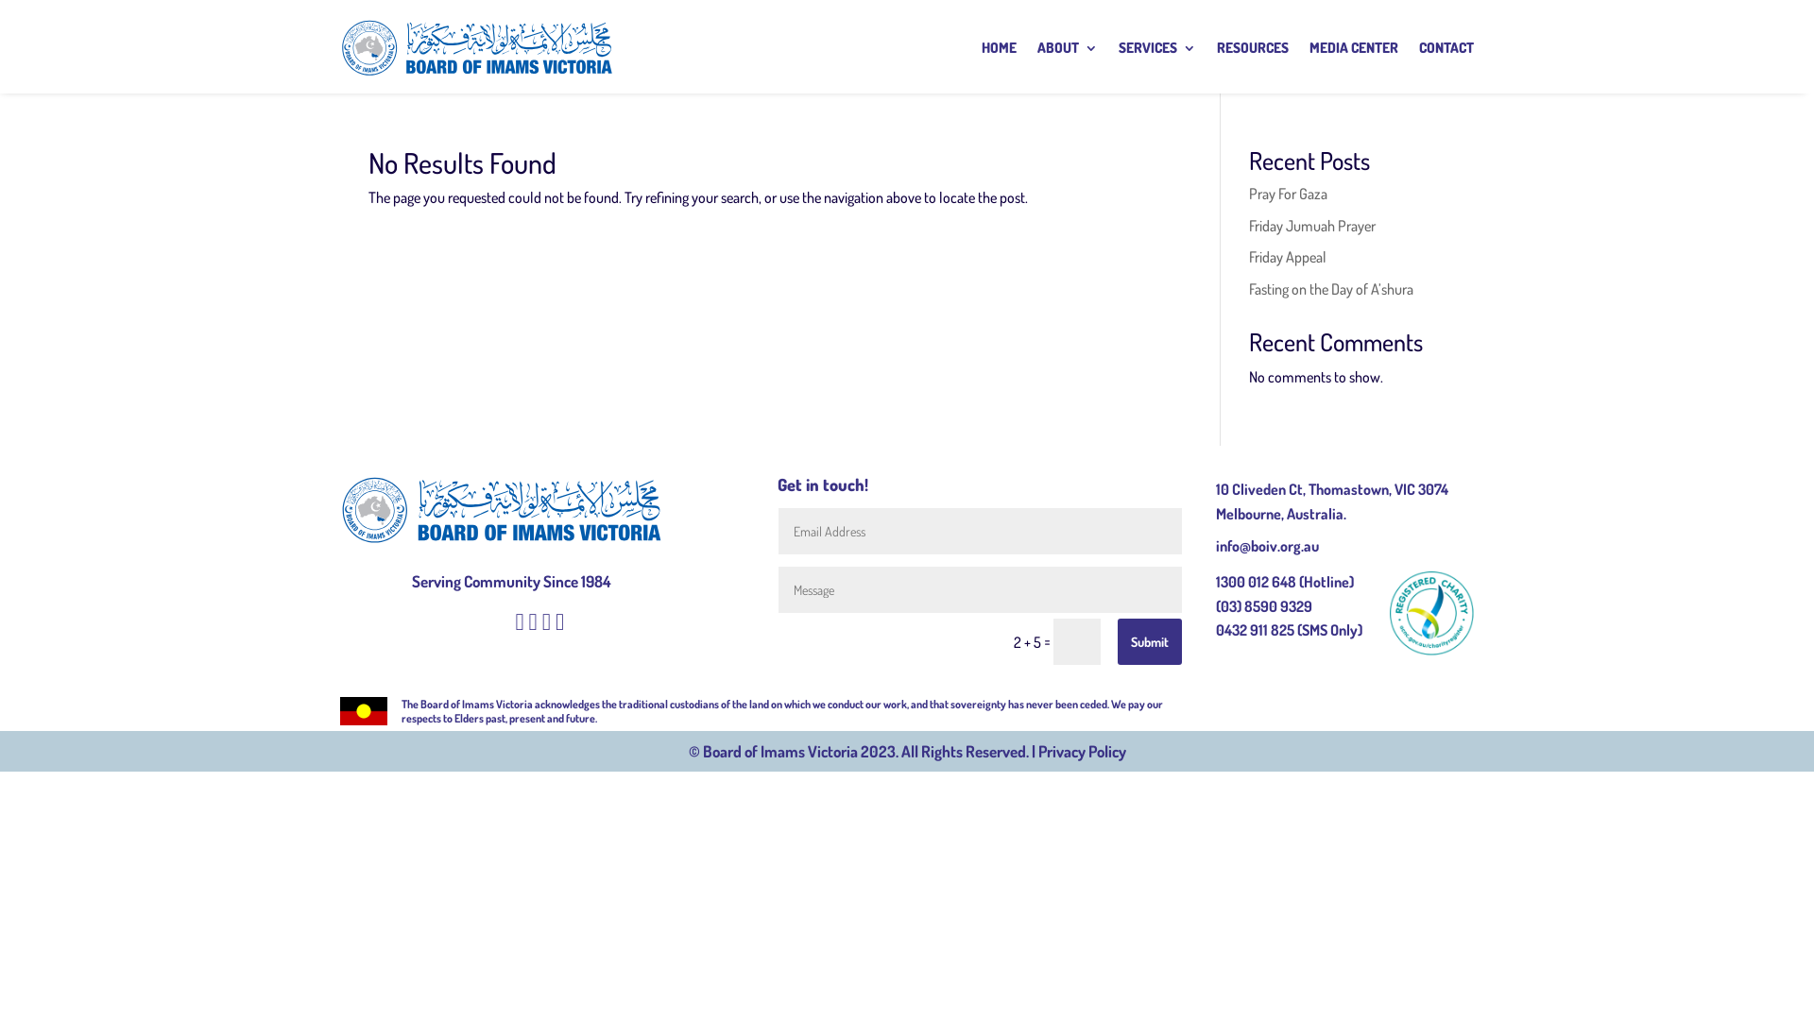  Describe the element at coordinates (1354, 48) in the screenshot. I see `MEDIA CENTER` at that location.